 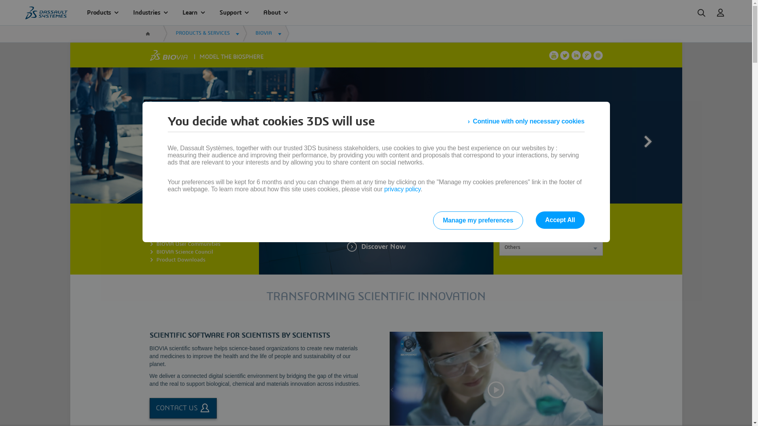 What do you see at coordinates (188, 244) in the screenshot?
I see `BIOVIA User Communities` at bounding box center [188, 244].